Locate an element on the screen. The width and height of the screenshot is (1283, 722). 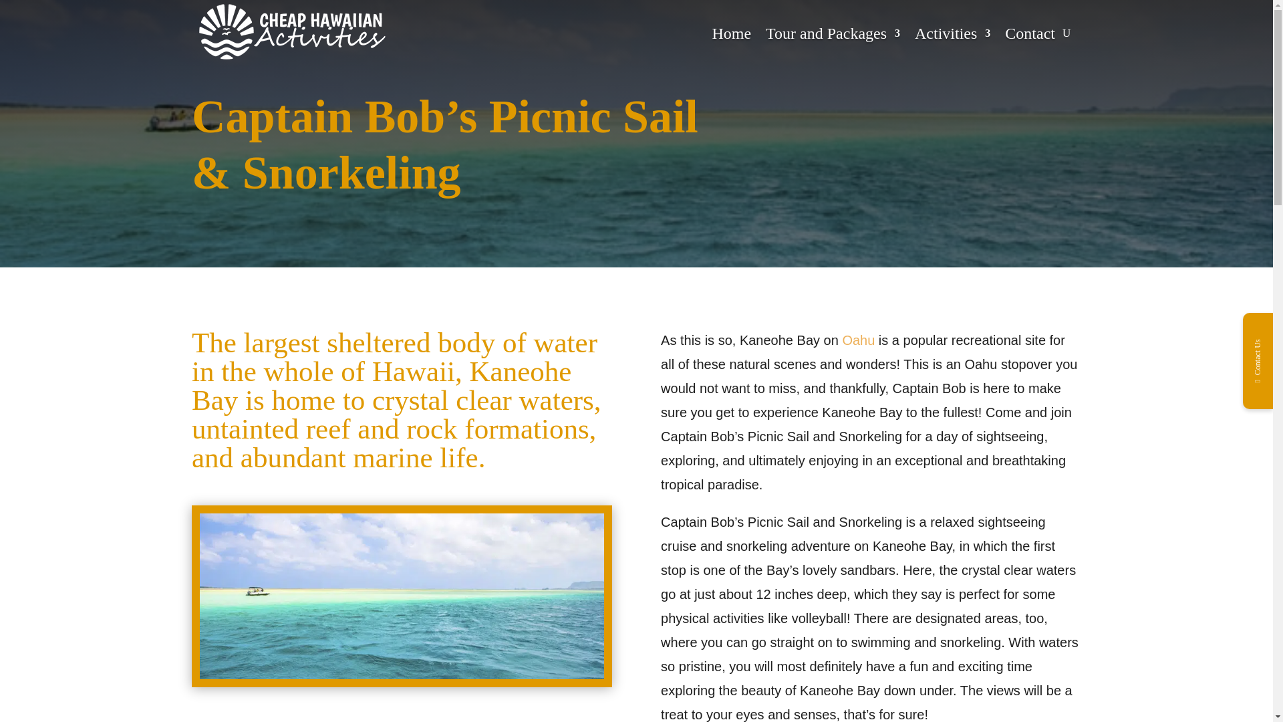
Home is located at coordinates (731, 33).